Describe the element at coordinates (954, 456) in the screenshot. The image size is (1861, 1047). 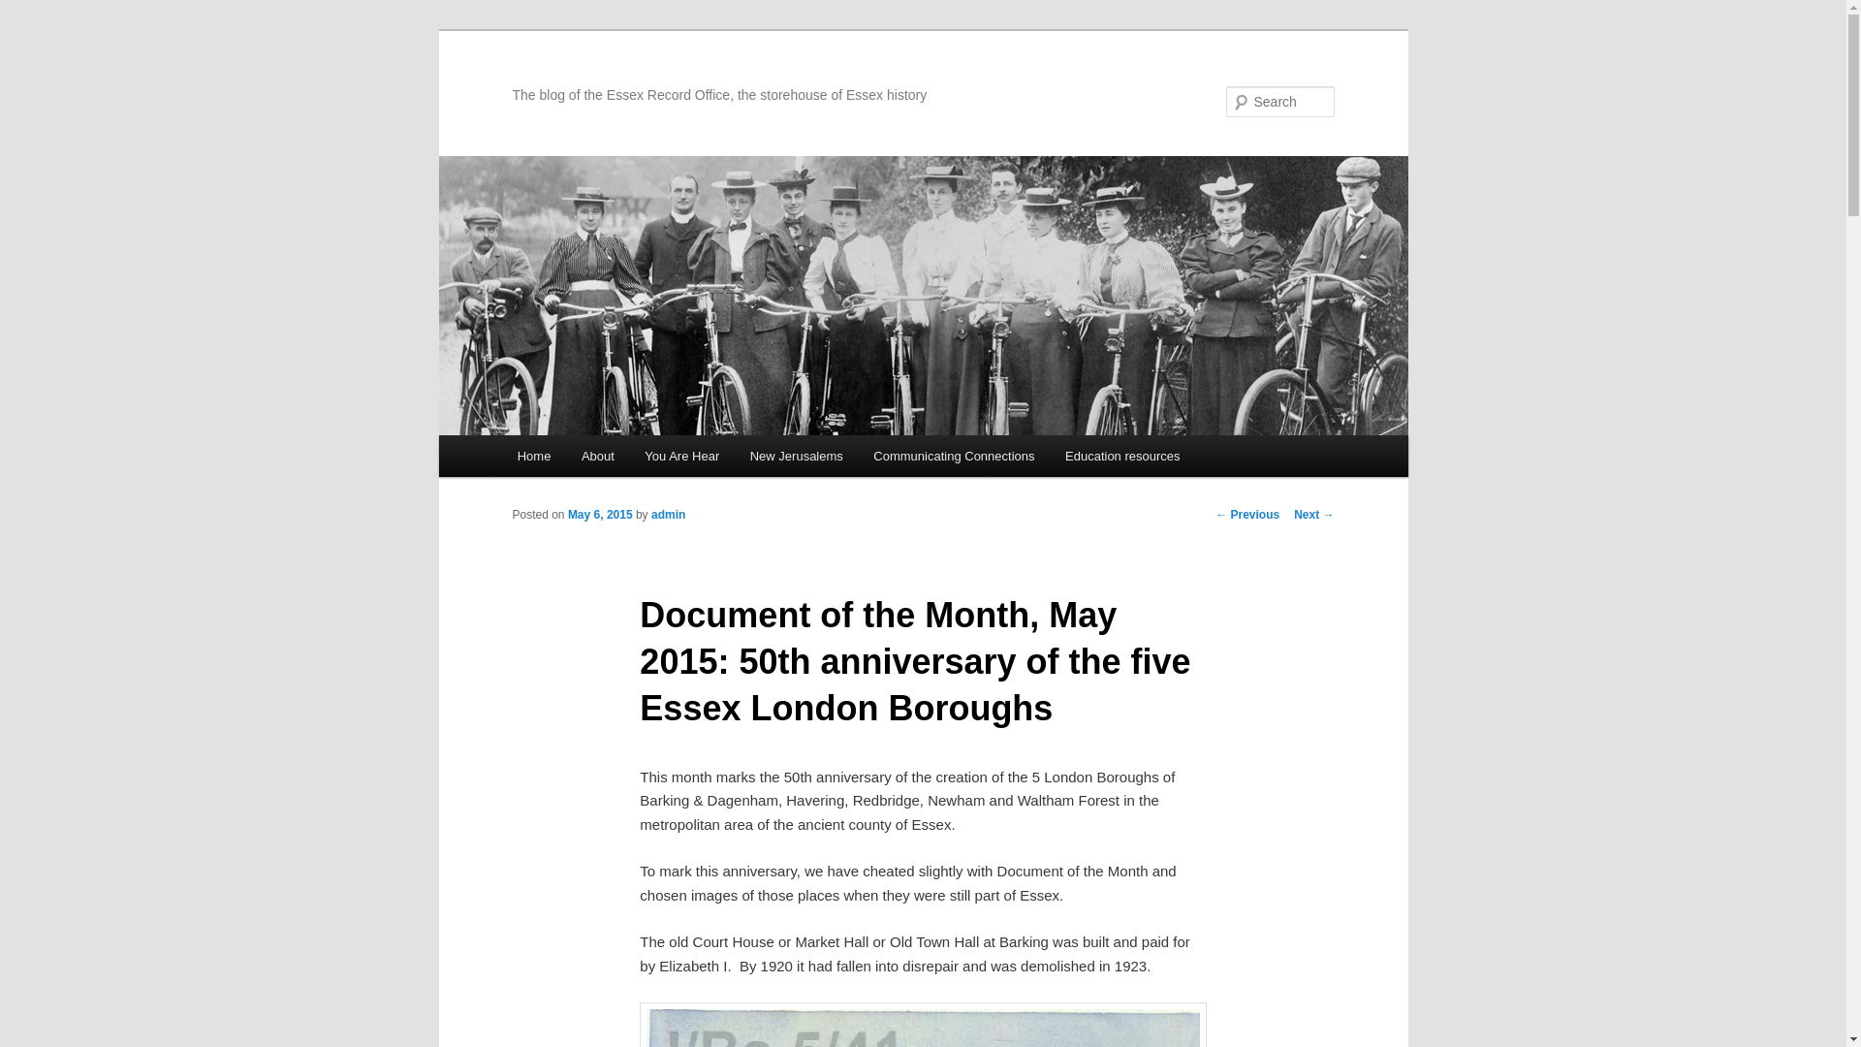
I see `Communicating Connections` at that location.